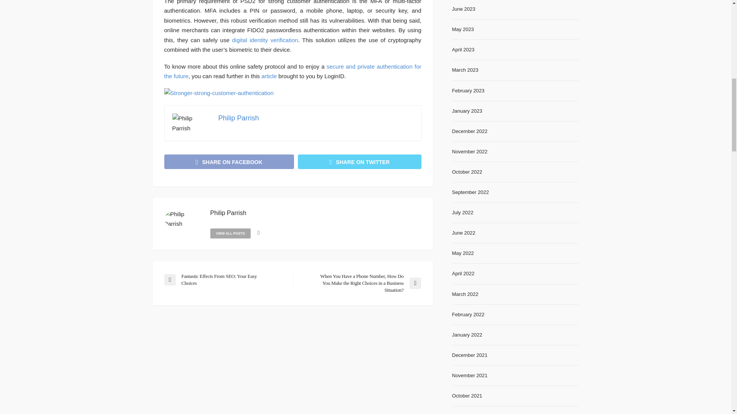 This screenshot has height=414, width=737. Describe the element at coordinates (265, 40) in the screenshot. I see `digital identity verification` at that location.